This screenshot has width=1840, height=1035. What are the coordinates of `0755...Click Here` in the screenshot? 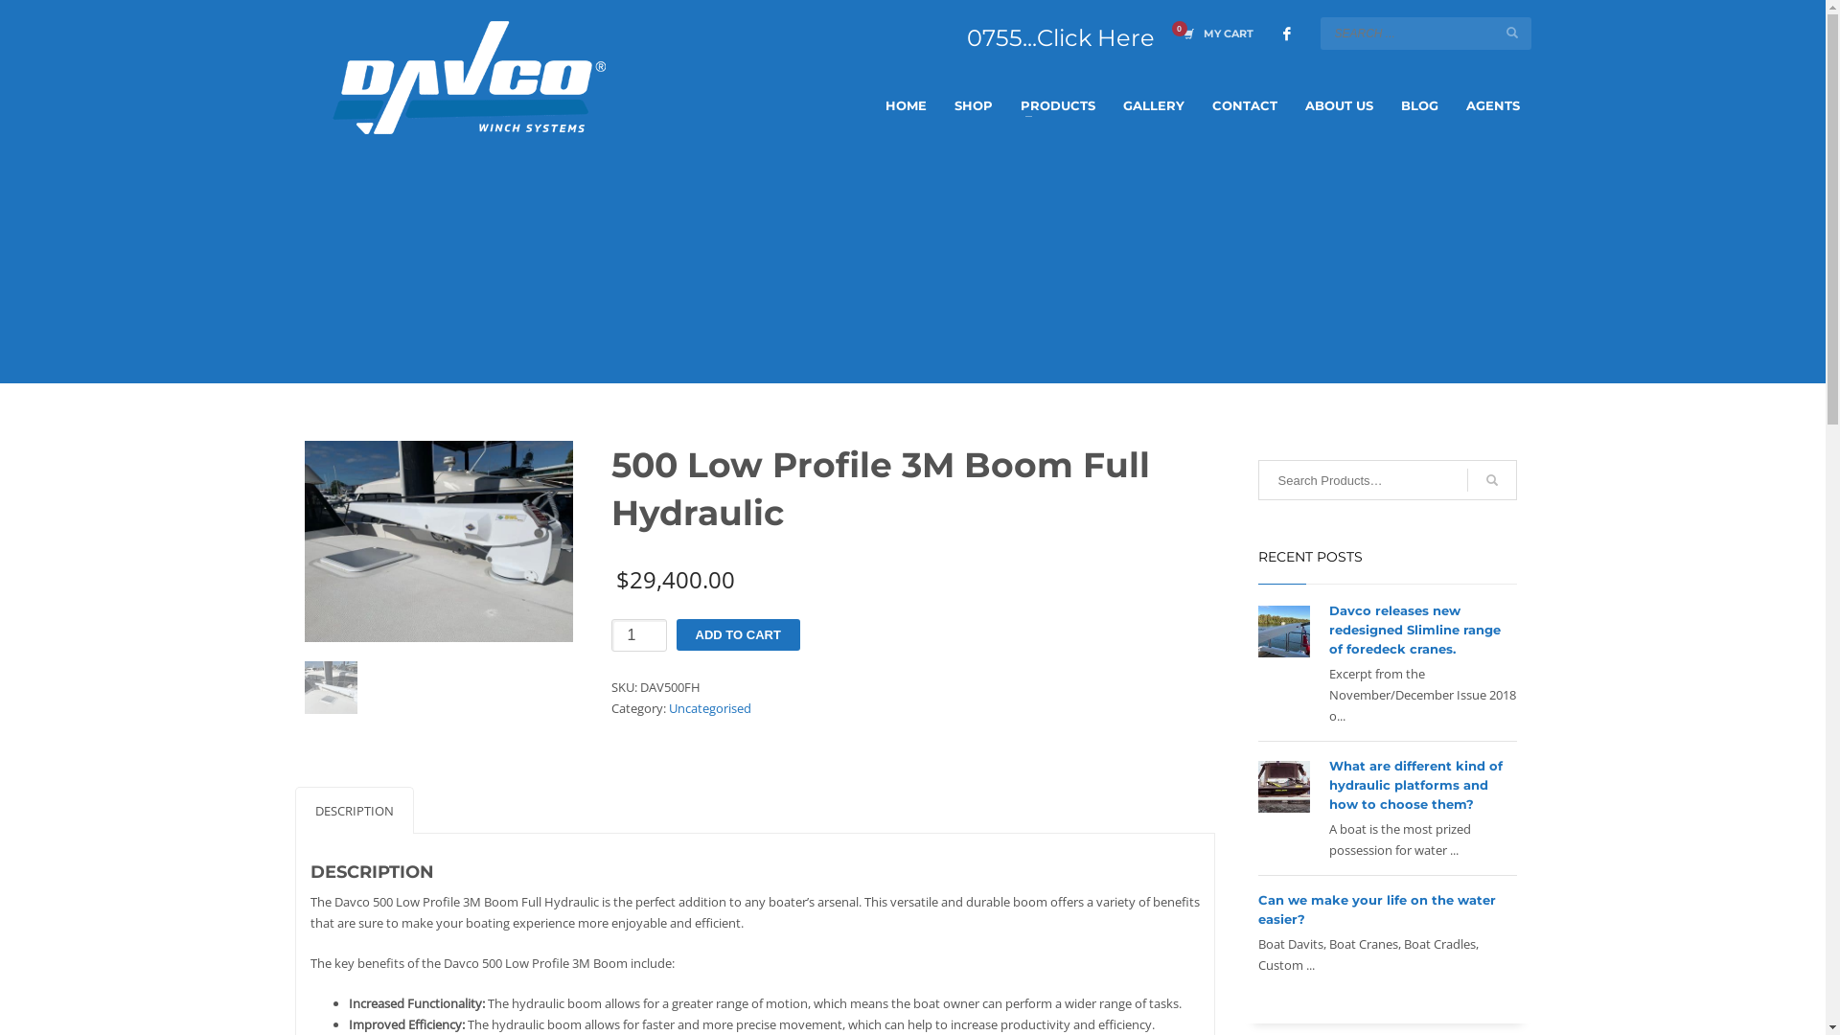 It's located at (1060, 38).